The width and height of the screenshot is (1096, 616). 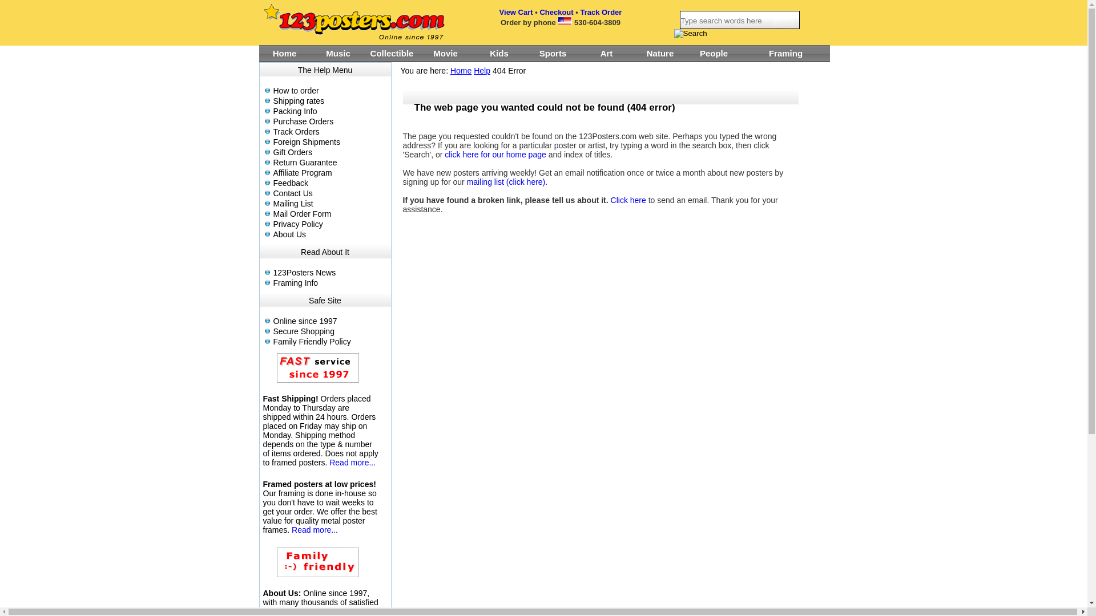 What do you see at coordinates (330, 273) in the screenshot?
I see `123Posters News` at bounding box center [330, 273].